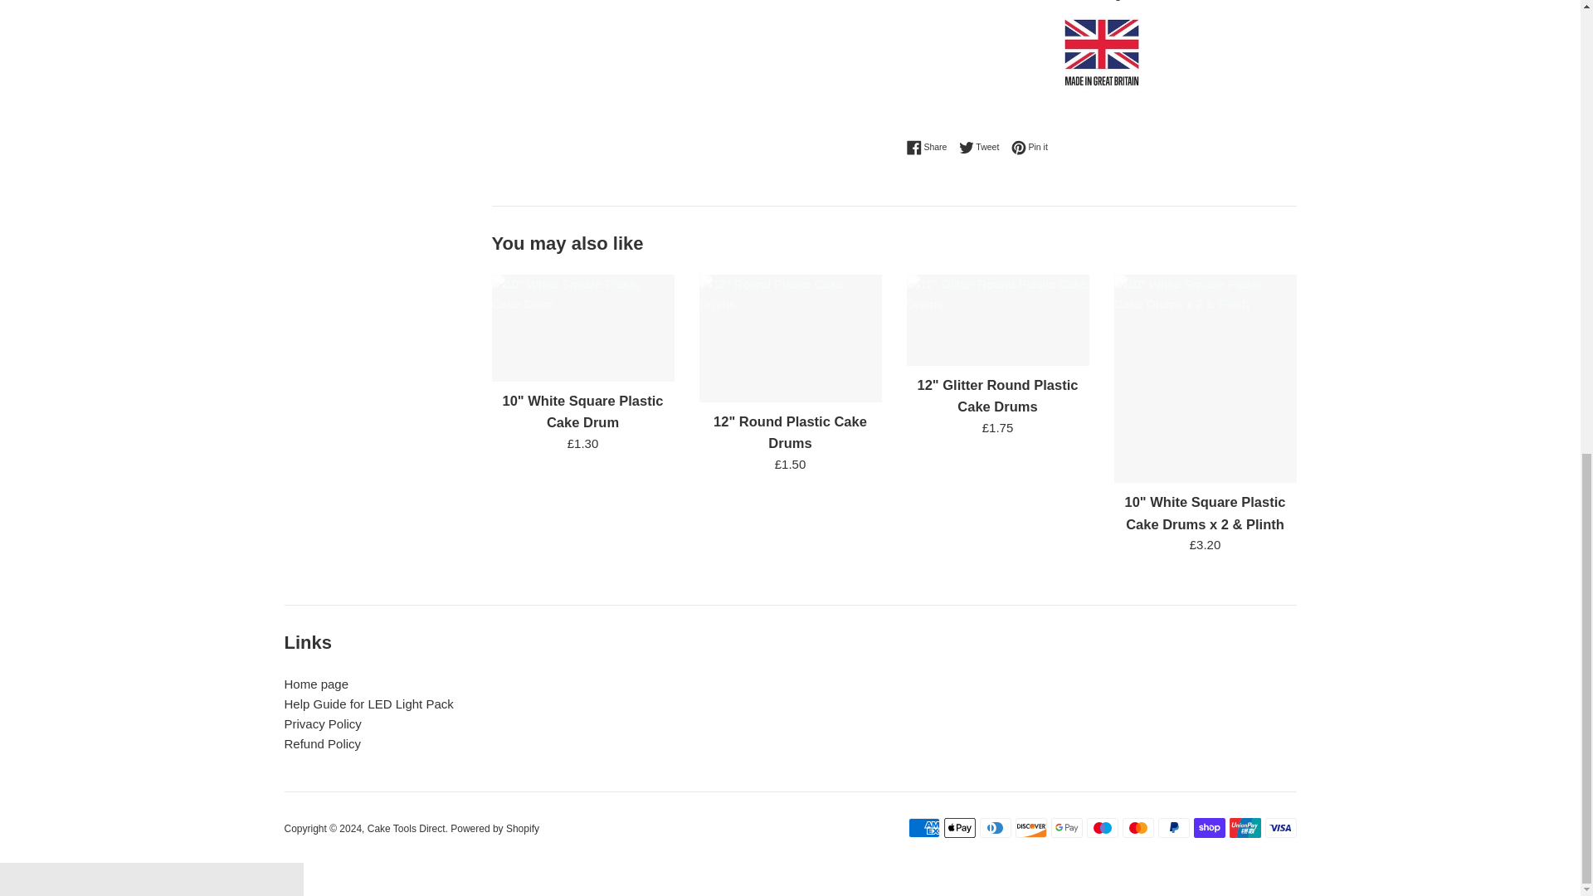  I want to click on Maestro, so click(1102, 828).